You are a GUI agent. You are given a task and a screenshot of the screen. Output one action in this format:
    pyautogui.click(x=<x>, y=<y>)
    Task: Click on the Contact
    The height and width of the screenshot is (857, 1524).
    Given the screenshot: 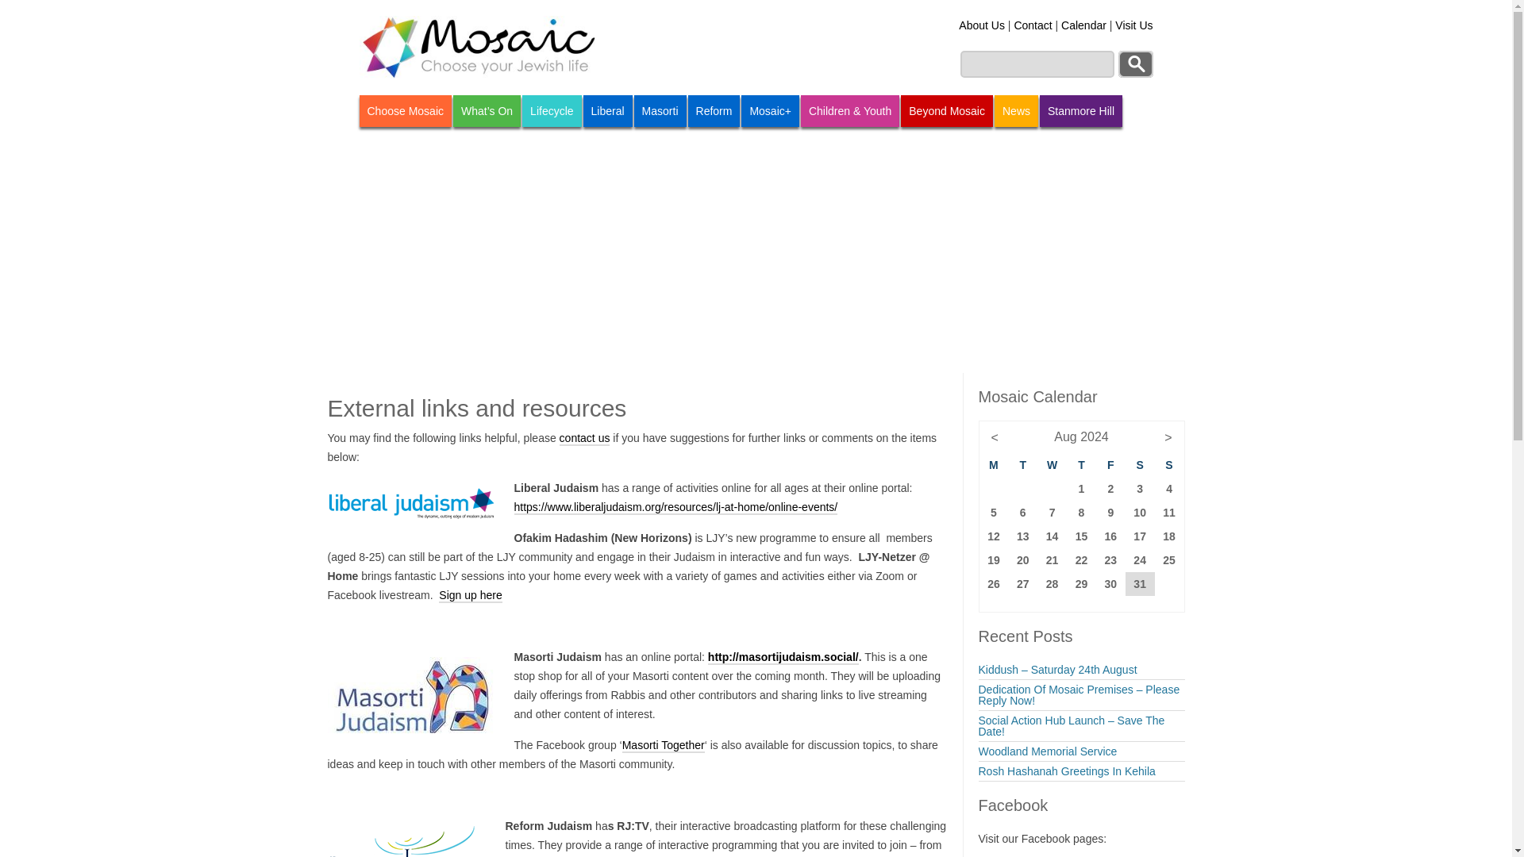 What is the action you would take?
    pyautogui.click(x=1032, y=25)
    